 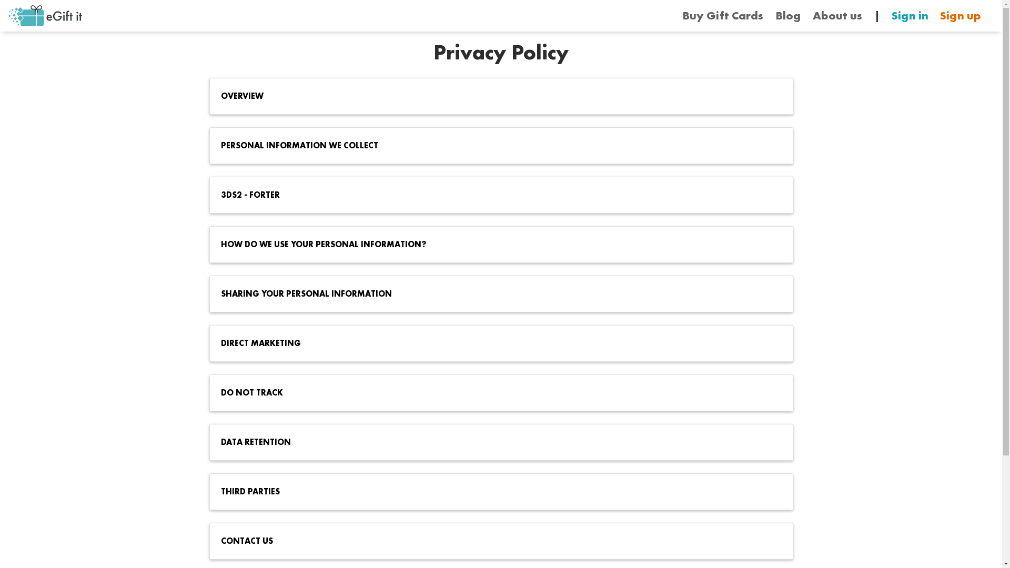 What do you see at coordinates (493, 393) in the screenshot?
I see `DO NOT TRACK` at bounding box center [493, 393].